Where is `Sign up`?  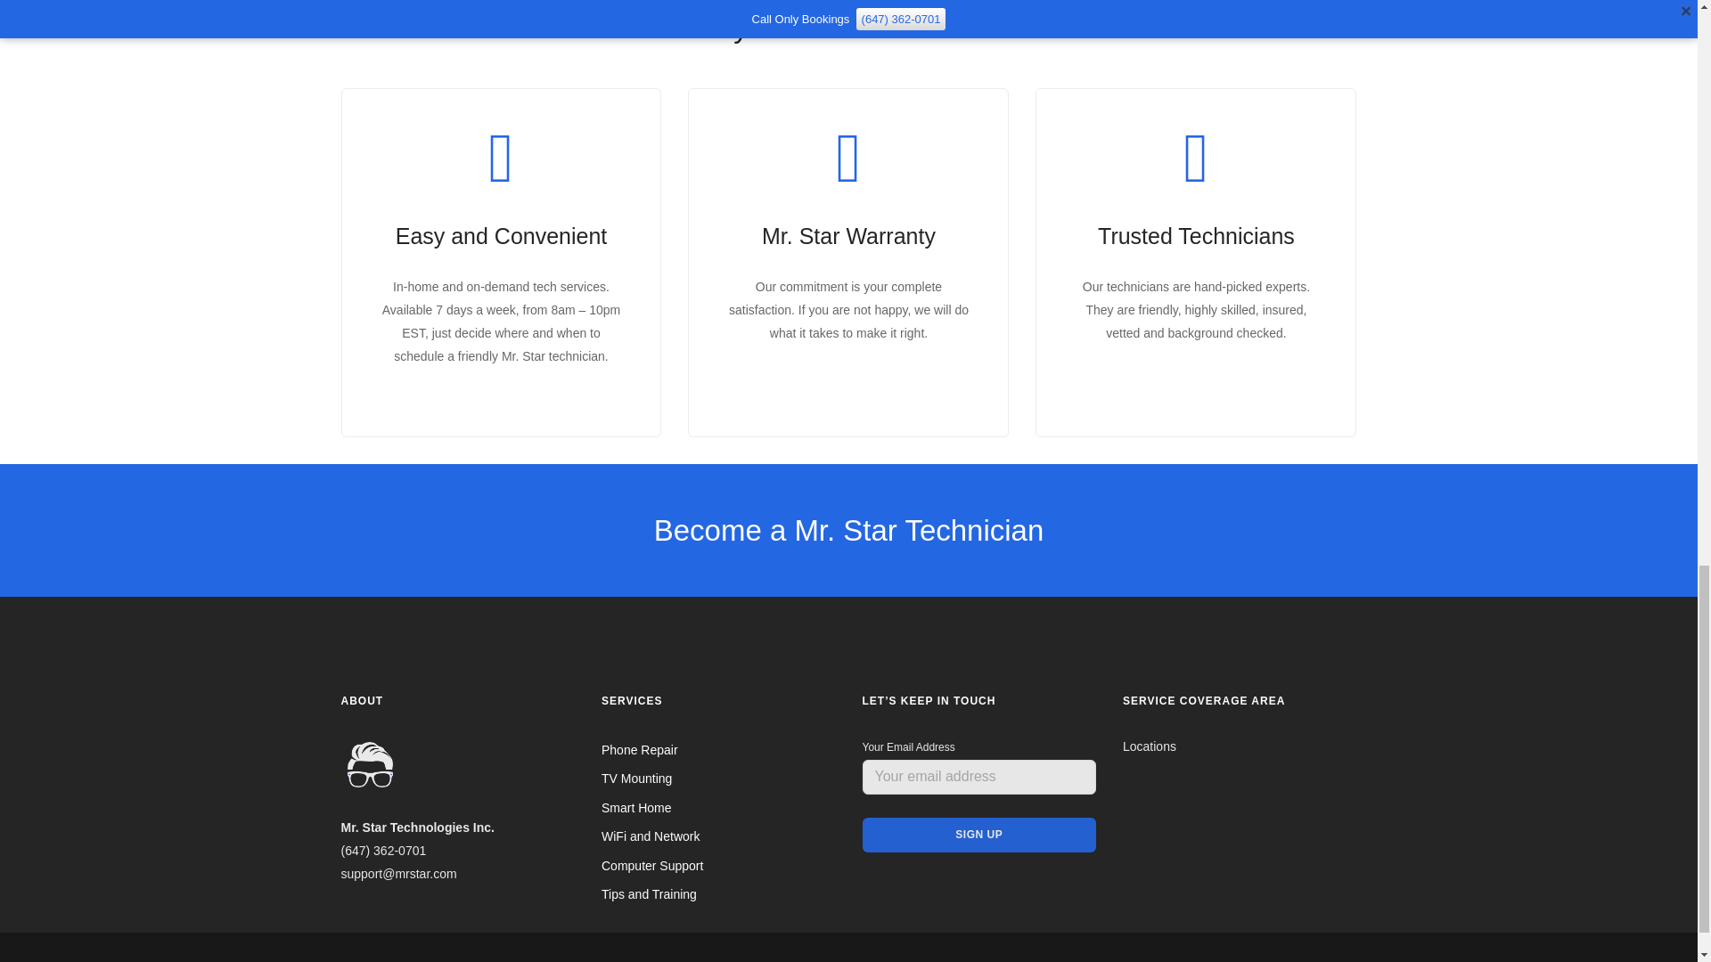 Sign up is located at coordinates (978, 835).